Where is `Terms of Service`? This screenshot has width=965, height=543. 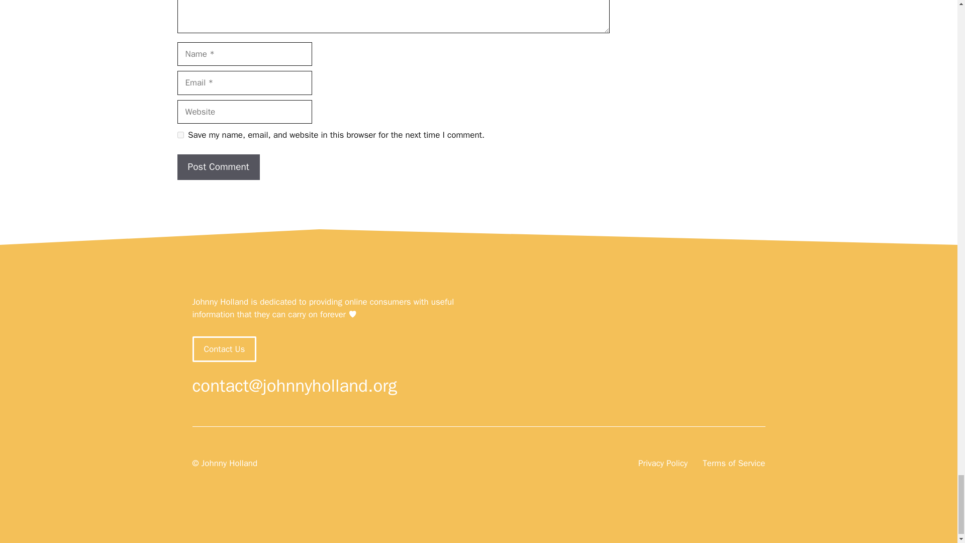
Terms of Service is located at coordinates (734, 464).